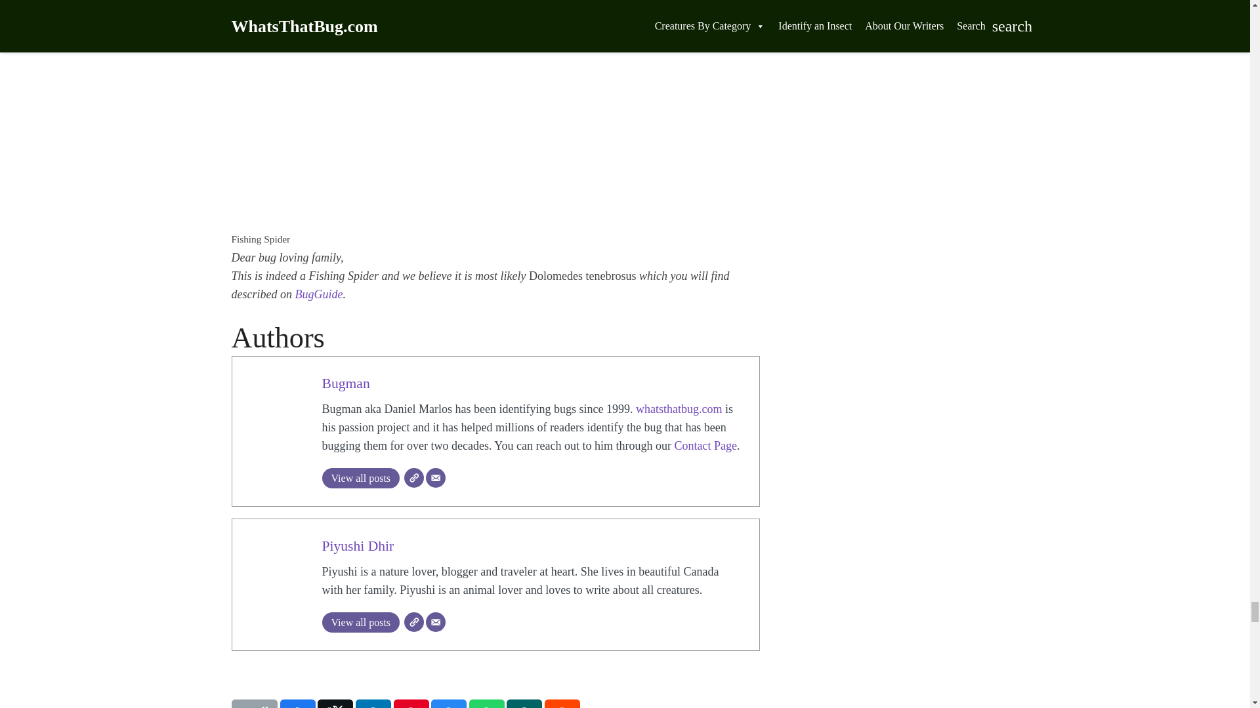  Describe the element at coordinates (411, 704) in the screenshot. I see `Pin this` at that location.